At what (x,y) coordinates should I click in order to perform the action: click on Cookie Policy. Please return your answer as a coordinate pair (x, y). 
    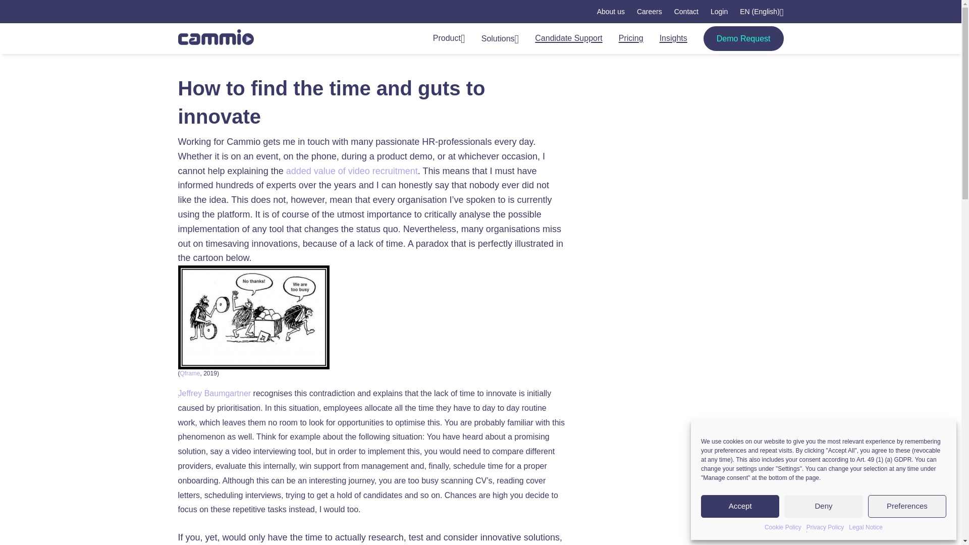
    Looking at the image, I should click on (782, 527).